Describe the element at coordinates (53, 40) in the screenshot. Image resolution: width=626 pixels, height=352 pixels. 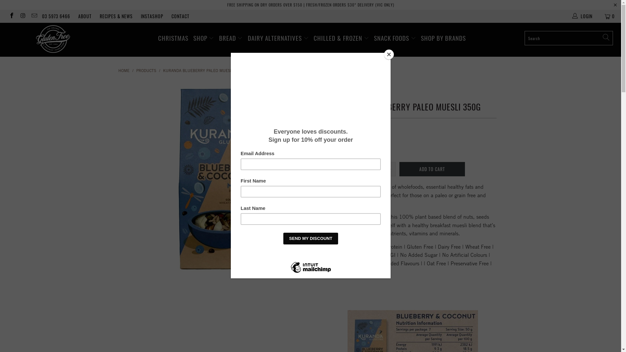
I see `Gluten Free Foods` at that location.